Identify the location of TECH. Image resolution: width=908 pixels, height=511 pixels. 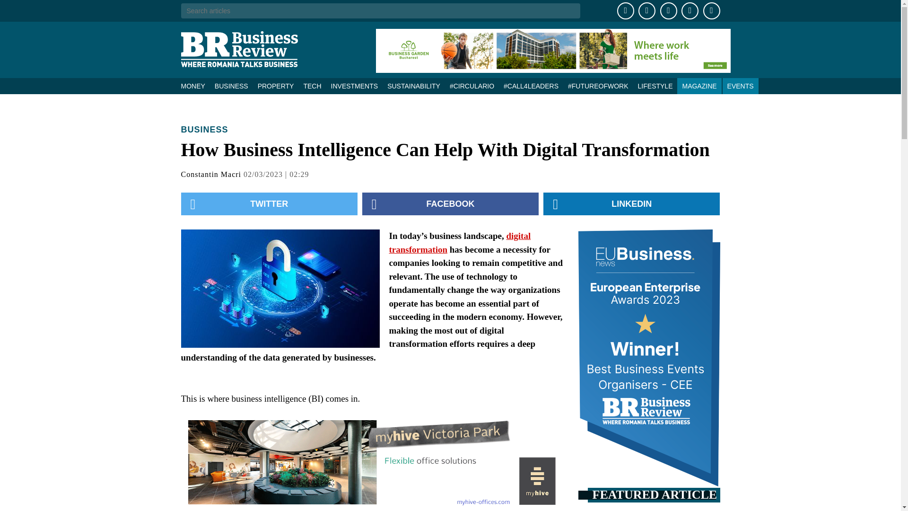
(312, 86).